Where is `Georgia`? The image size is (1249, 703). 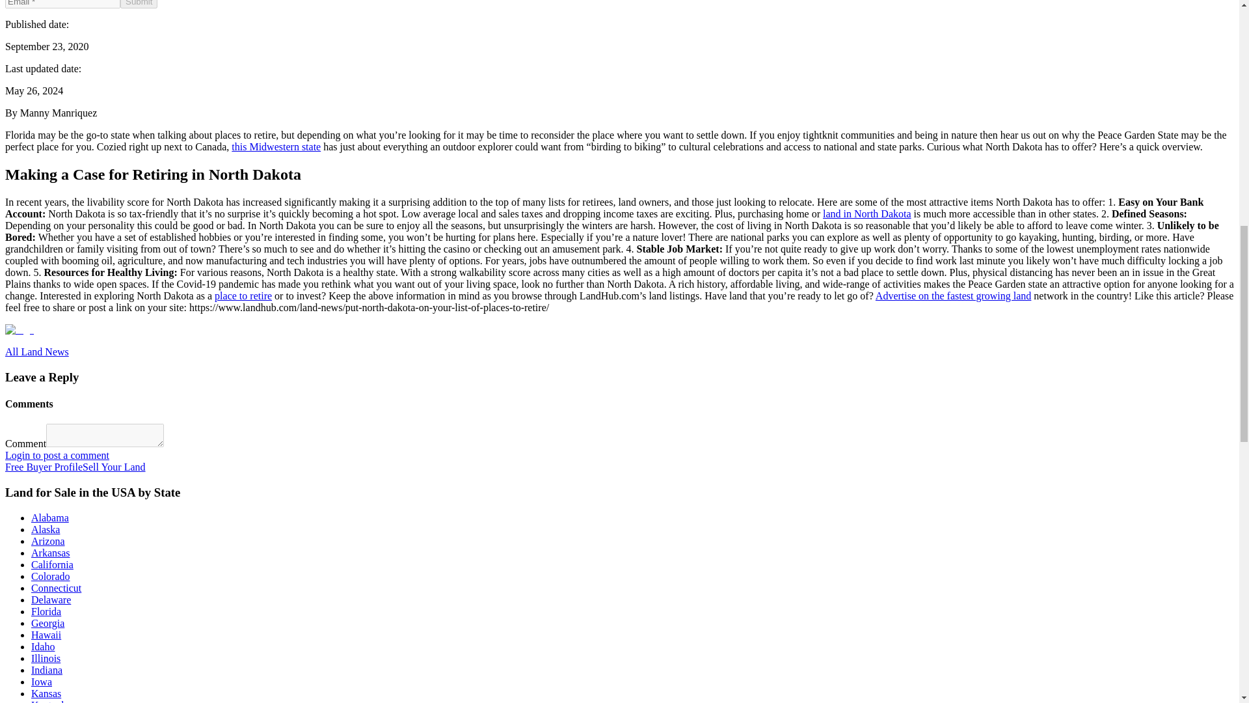
Georgia is located at coordinates (48, 623).